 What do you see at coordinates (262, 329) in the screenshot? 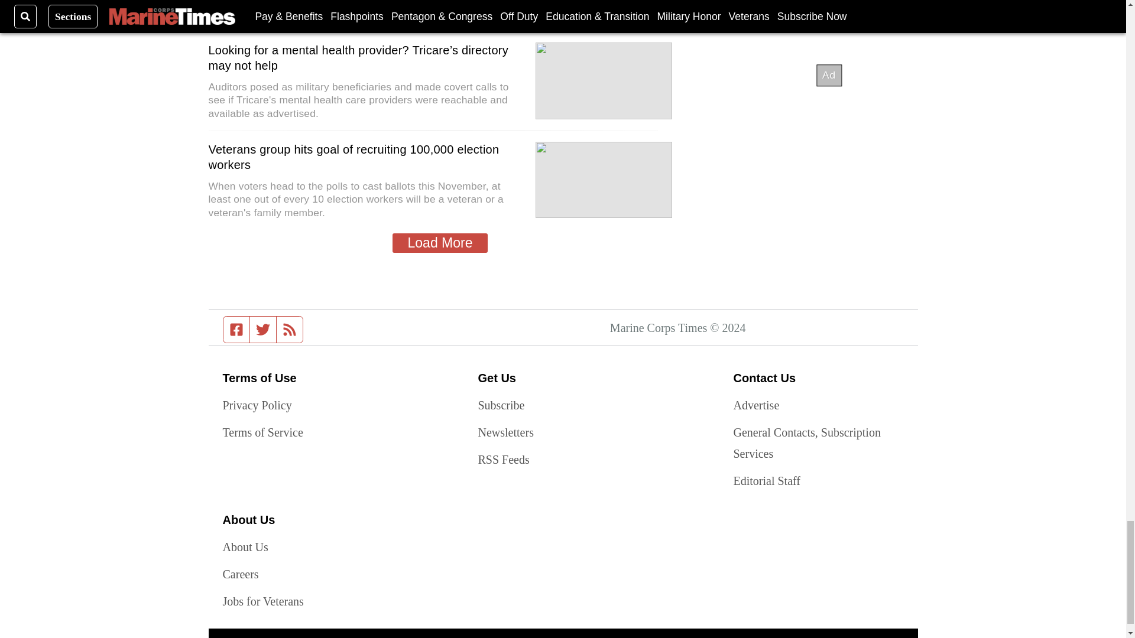
I see `Twitter feed` at bounding box center [262, 329].